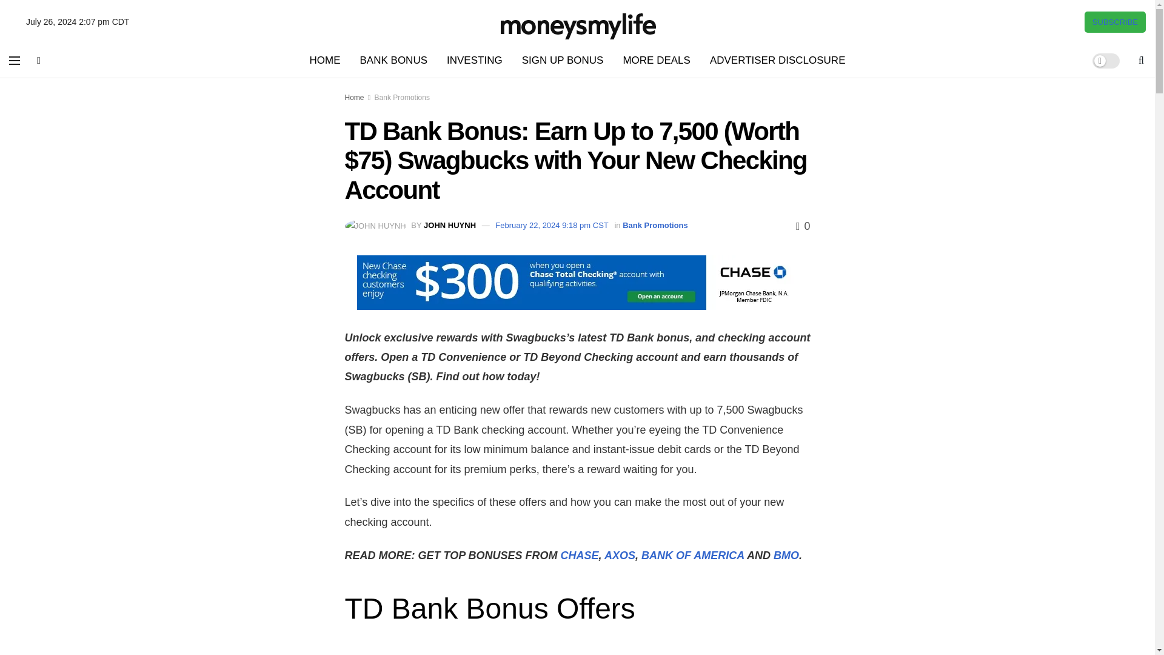  Describe the element at coordinates (325, 61) in the screenshot. I see `HOME` at that location.